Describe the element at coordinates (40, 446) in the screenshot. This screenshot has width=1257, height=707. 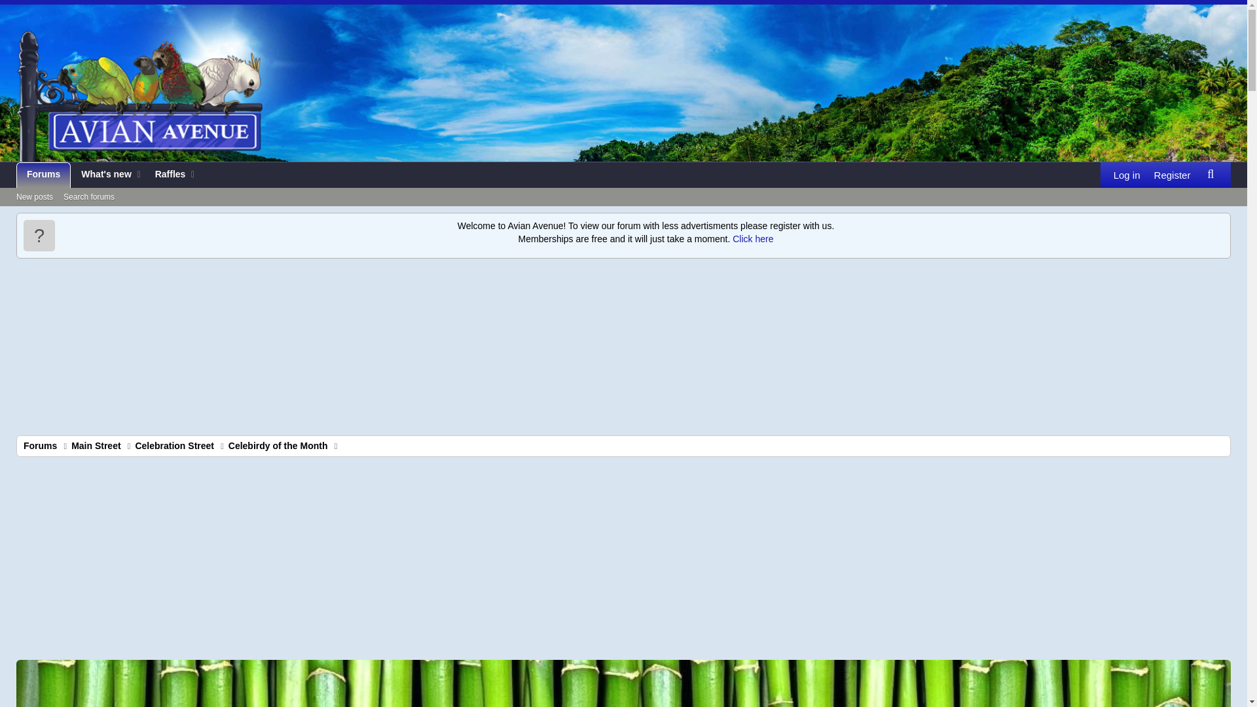
I see `Forums` at that location.